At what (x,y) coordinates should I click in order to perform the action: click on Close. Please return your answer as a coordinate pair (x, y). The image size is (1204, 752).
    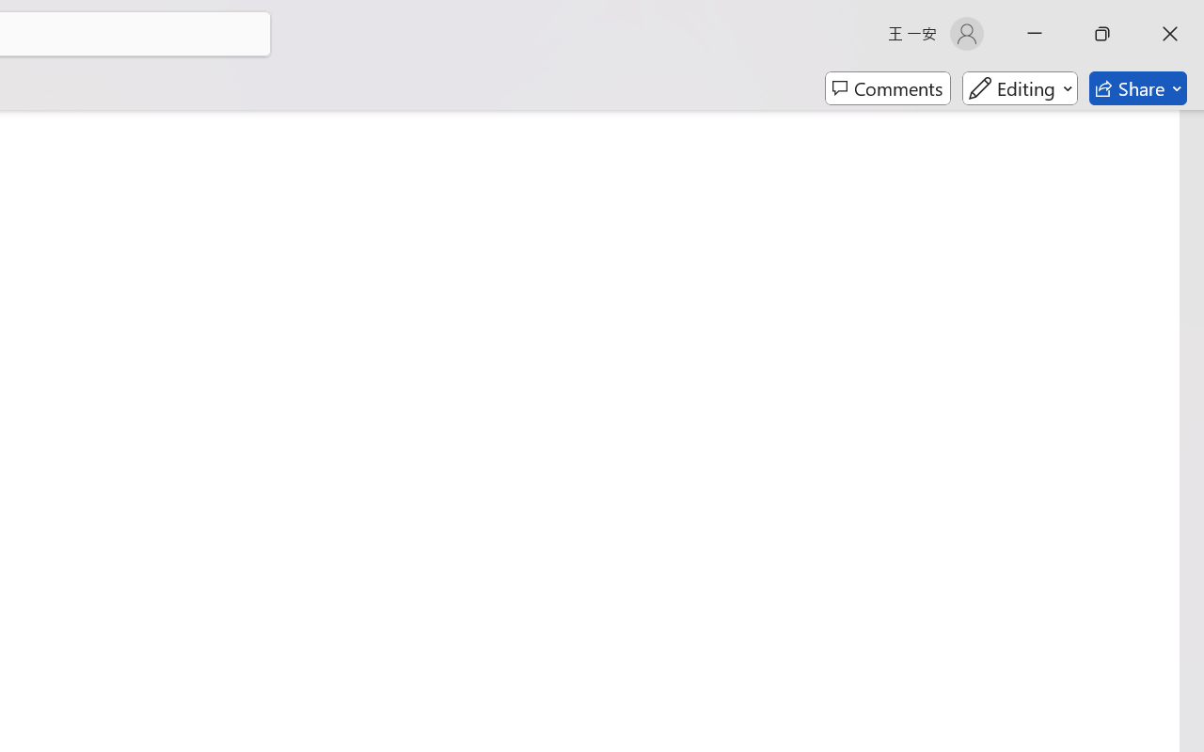
    Looking at the image, I should click on (1170, 34).